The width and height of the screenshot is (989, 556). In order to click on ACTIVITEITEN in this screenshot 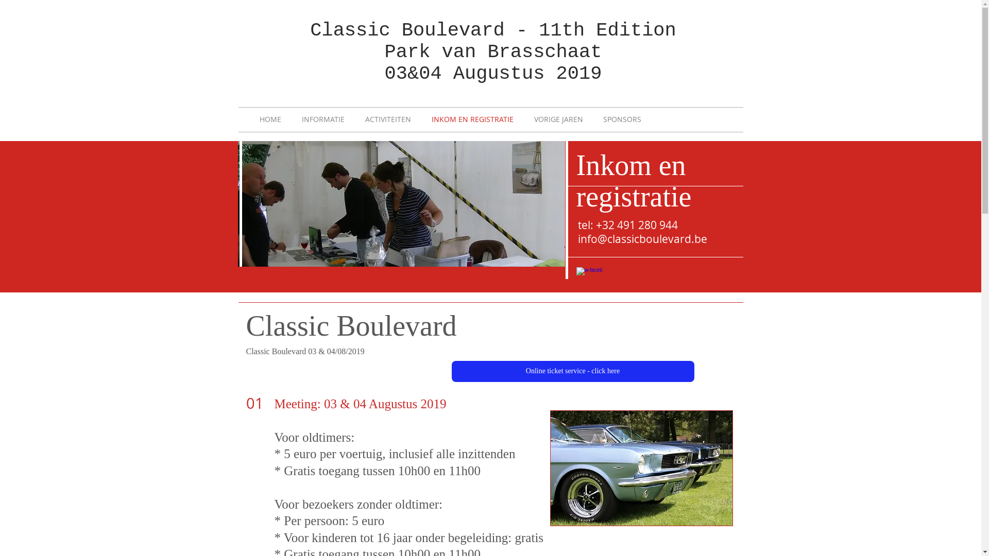, I will do `click(393, 119)`.